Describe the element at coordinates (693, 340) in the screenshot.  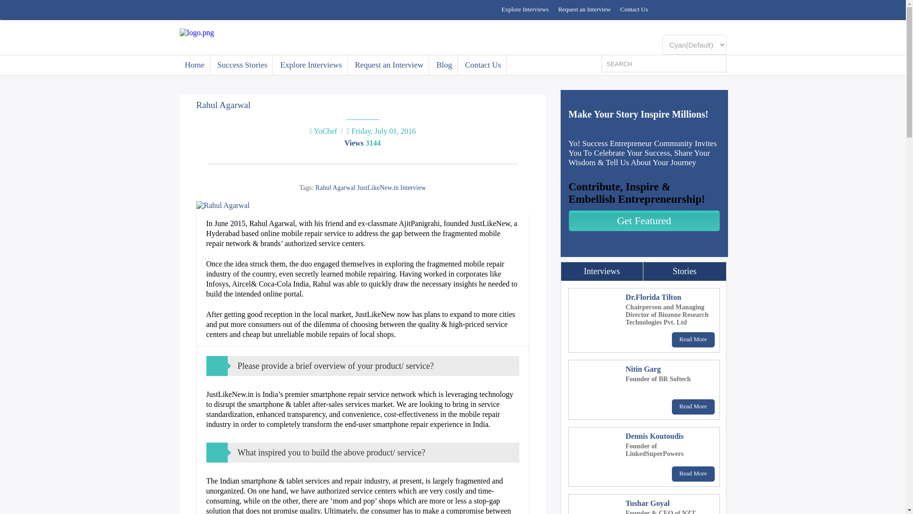
I see `Read More` at that location.